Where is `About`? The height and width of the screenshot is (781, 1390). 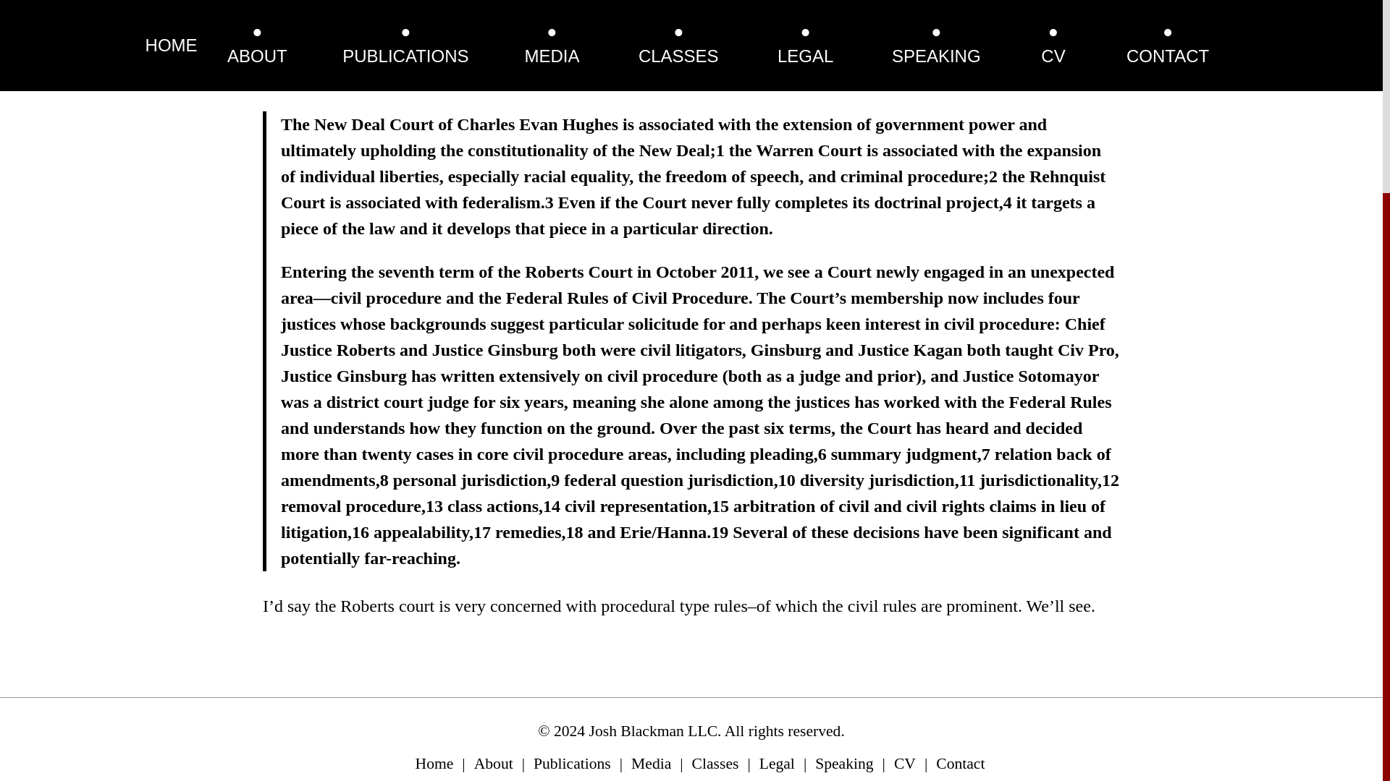 About is located at coordinates (493, 764).